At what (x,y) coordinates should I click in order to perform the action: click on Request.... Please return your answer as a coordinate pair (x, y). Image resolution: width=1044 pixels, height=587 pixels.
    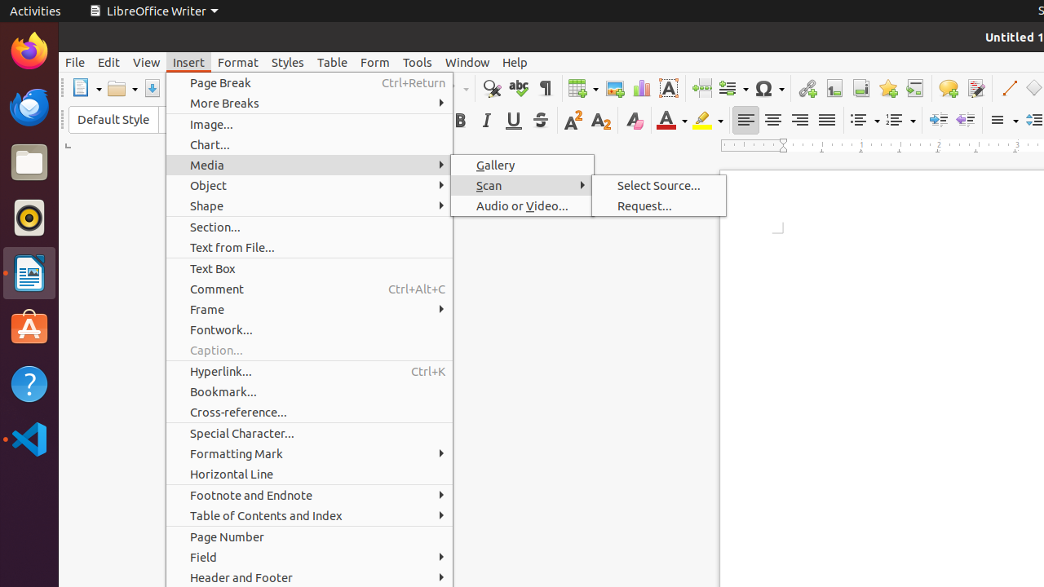
    Looking at the image, I should click on (659, 205).